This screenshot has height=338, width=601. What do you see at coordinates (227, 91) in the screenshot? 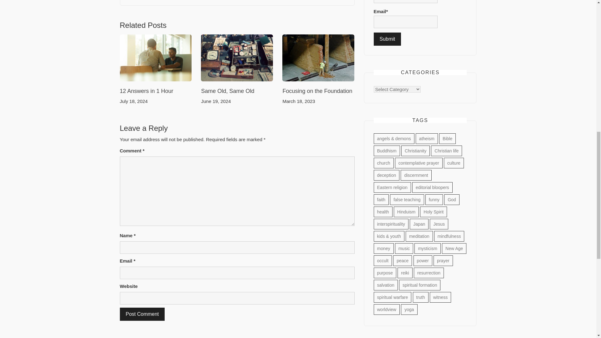
I see `Same Old, Same Old` at bounding box center [227, 91].